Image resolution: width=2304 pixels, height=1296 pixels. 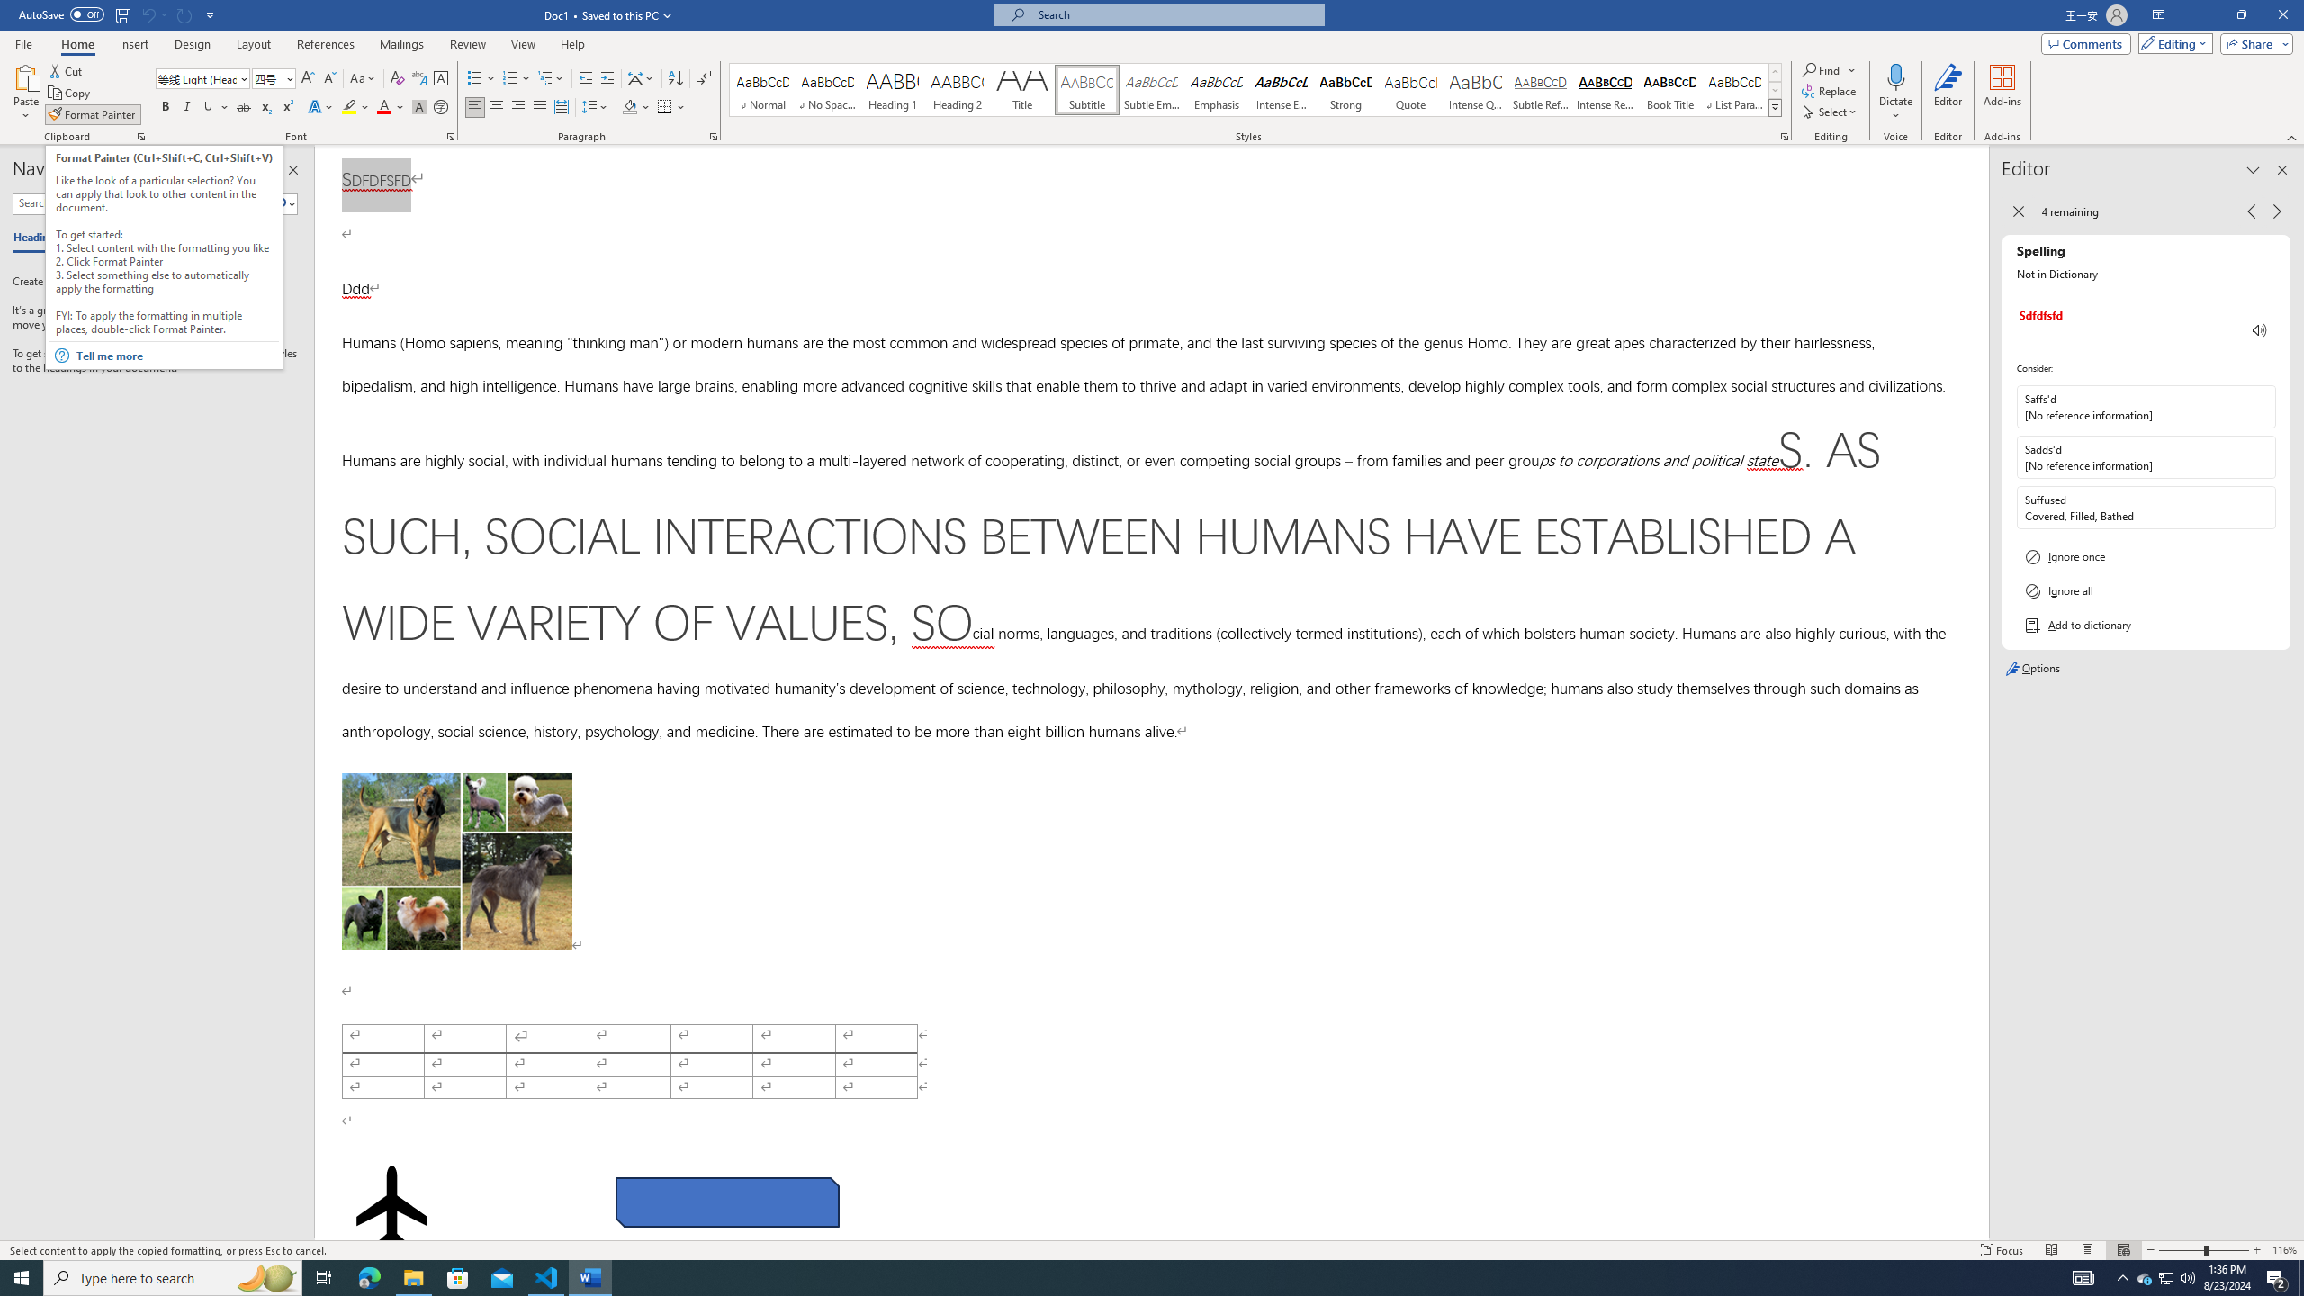 What do you see at coordinates (714, 137) in the screenshot?
I see `Paragraph...` at bounding box center [714, 137].